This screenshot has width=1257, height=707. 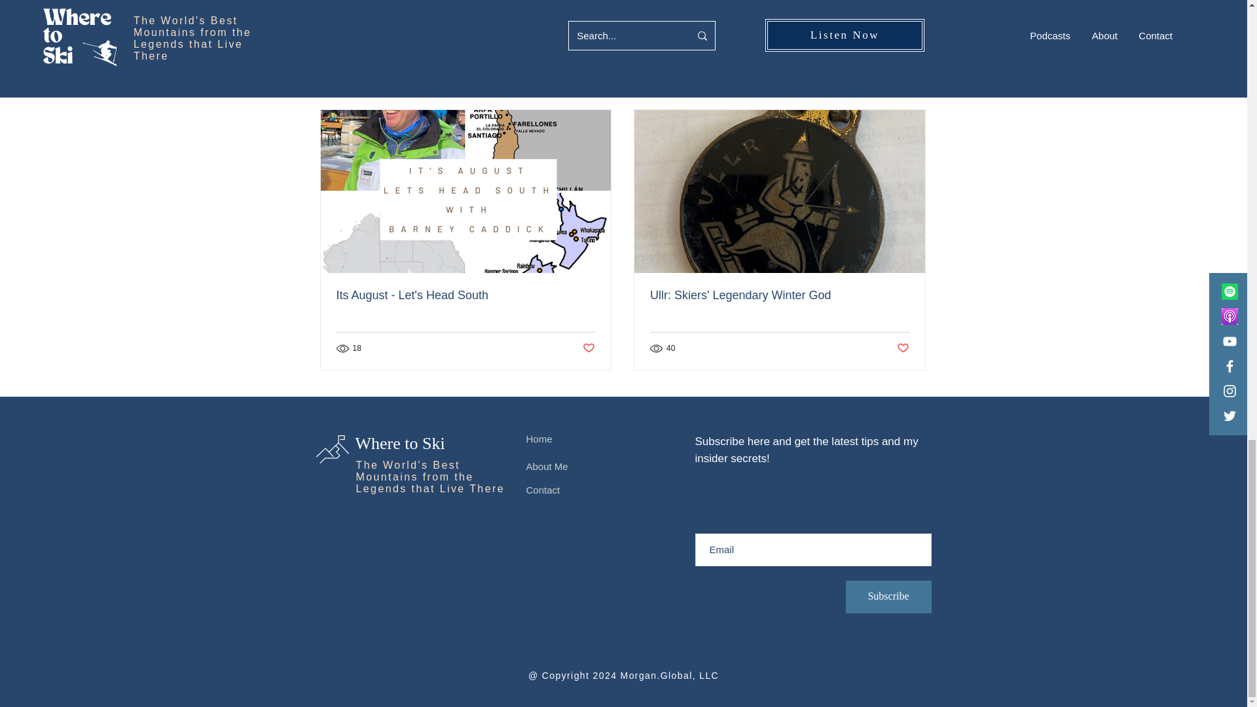 I want to click on Its August - Let's Head South, so click(x=466, y=295).